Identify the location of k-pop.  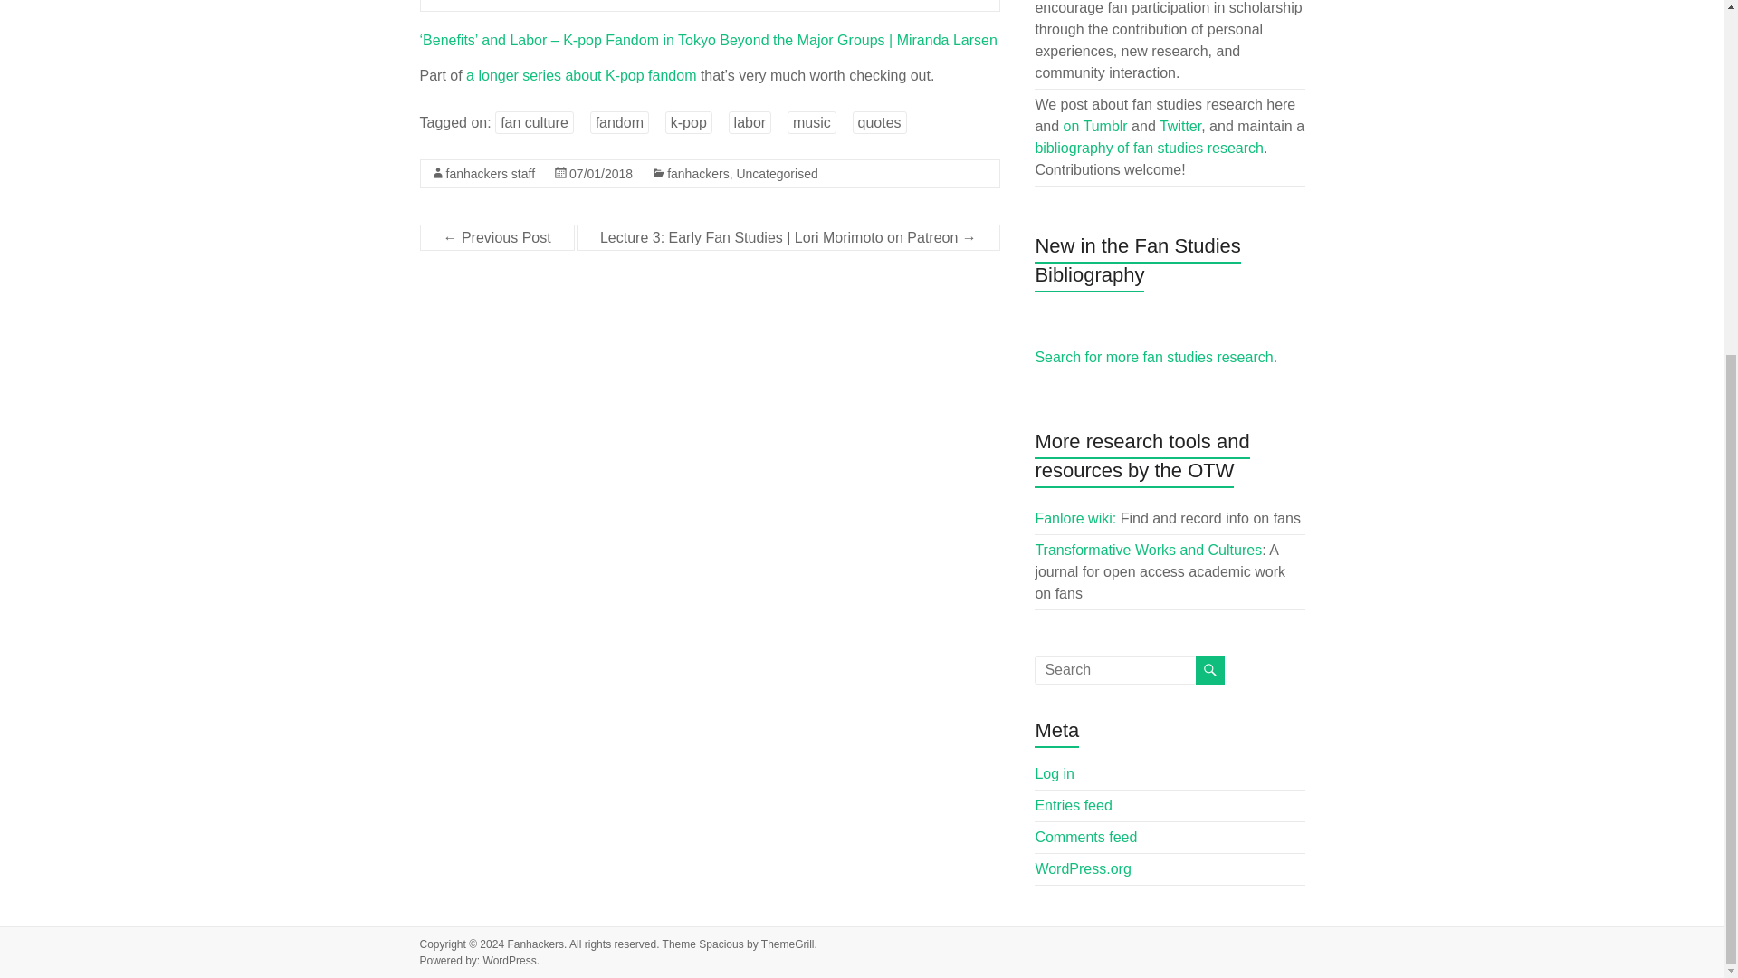
(689, 122).